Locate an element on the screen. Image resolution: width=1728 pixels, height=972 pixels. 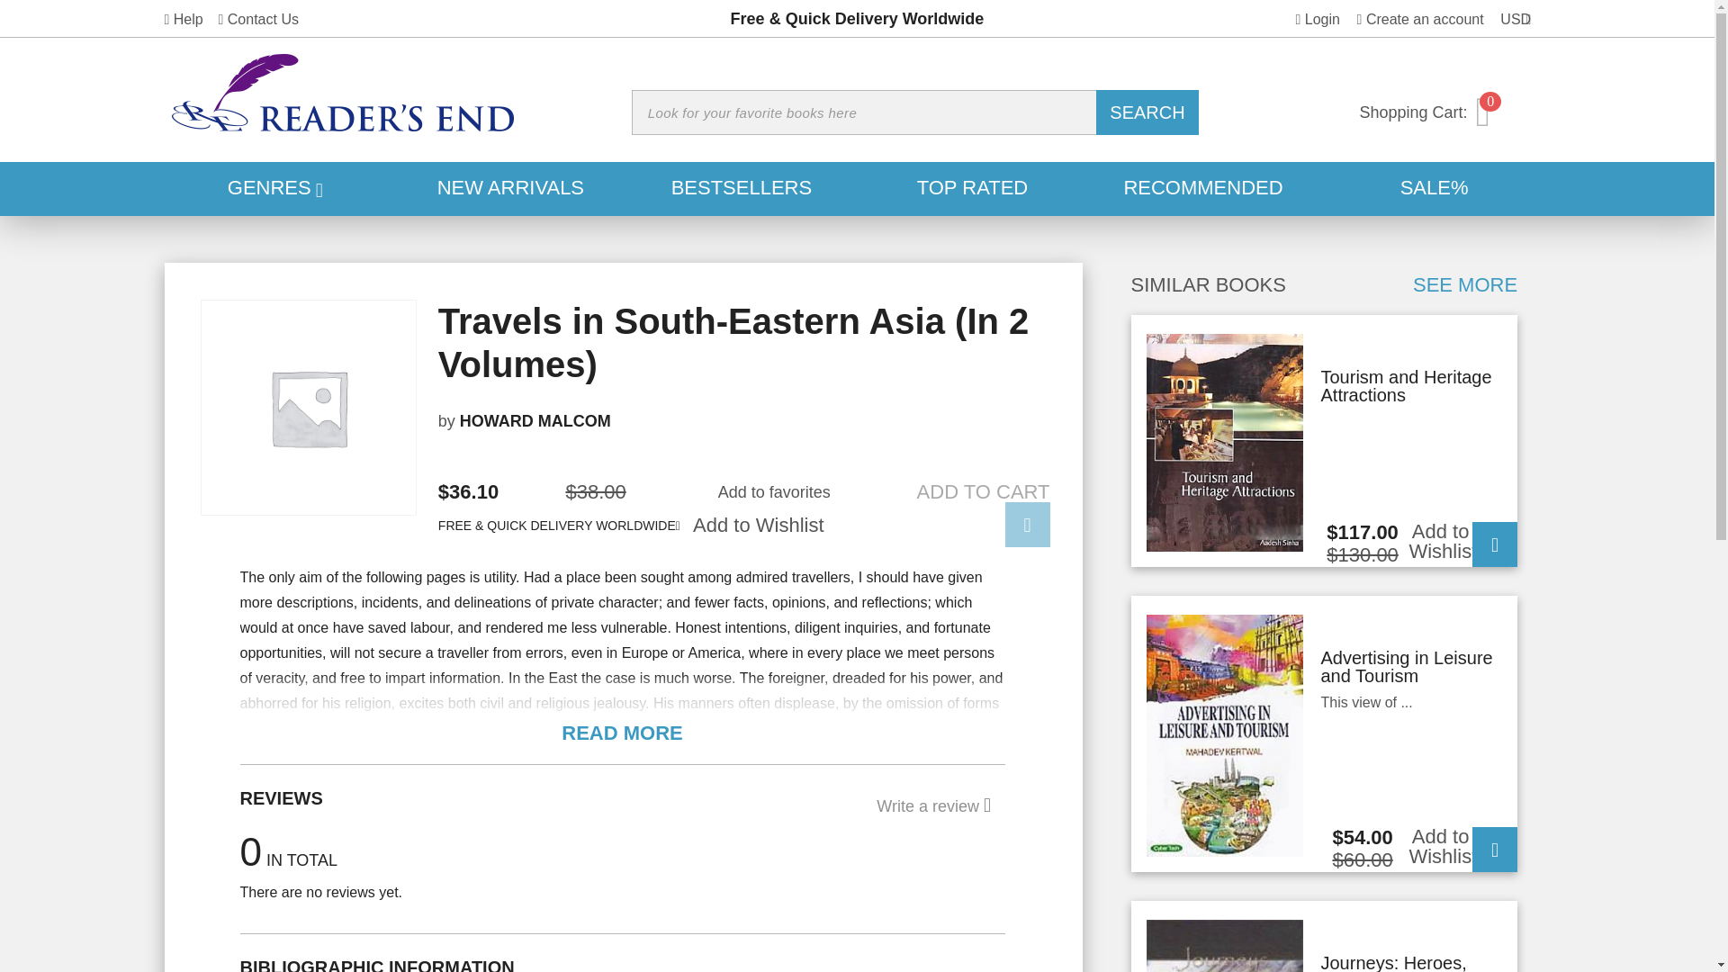
TOP RATED is located at coordinates (742, 189).